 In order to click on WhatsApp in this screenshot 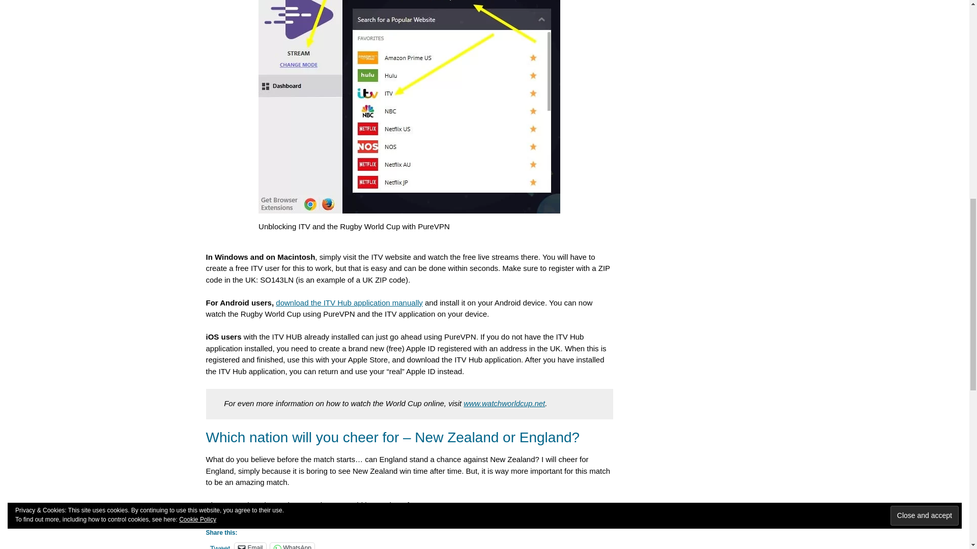, I will do `click(292, 546)`.